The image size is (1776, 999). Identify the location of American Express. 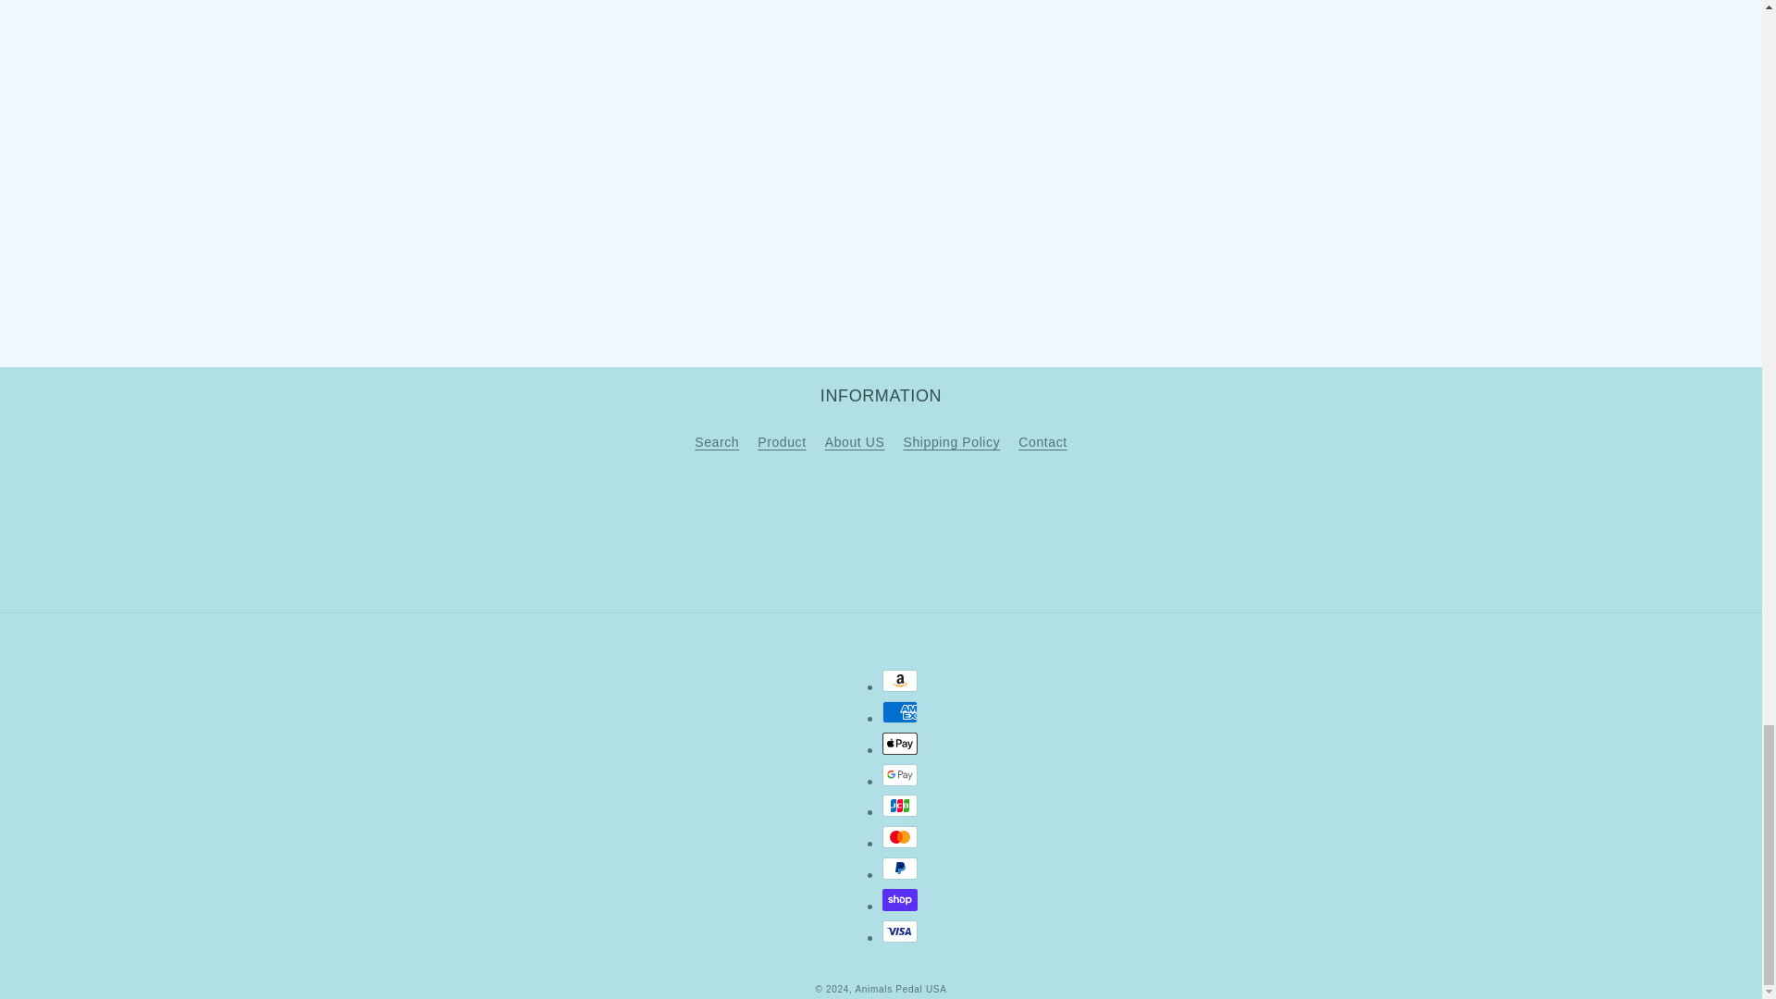
(900, 712).